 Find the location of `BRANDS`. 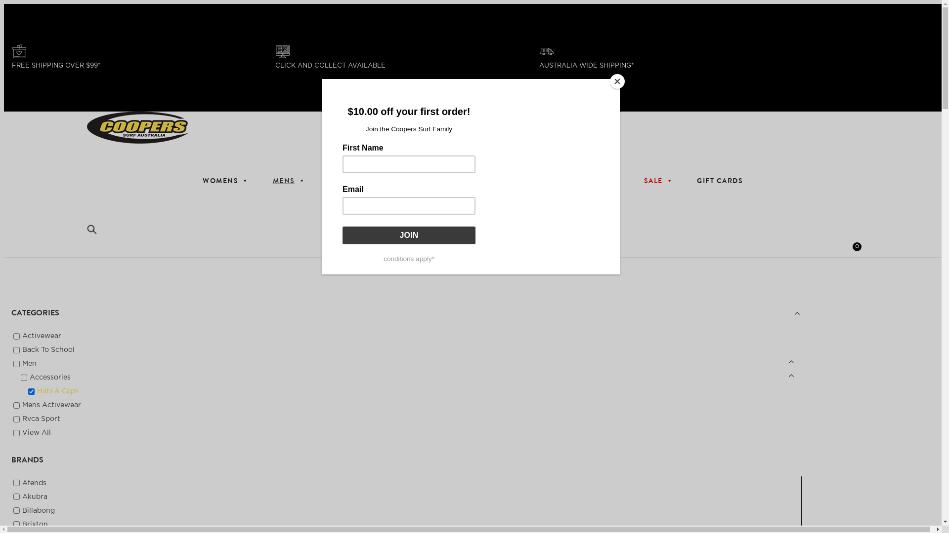

BRANDS is located at coordinates (510, 181).